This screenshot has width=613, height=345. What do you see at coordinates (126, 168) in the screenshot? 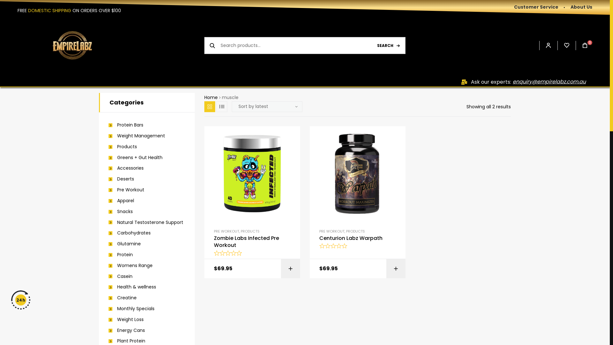
I see `Accessories` at bounding box center [126, 168].